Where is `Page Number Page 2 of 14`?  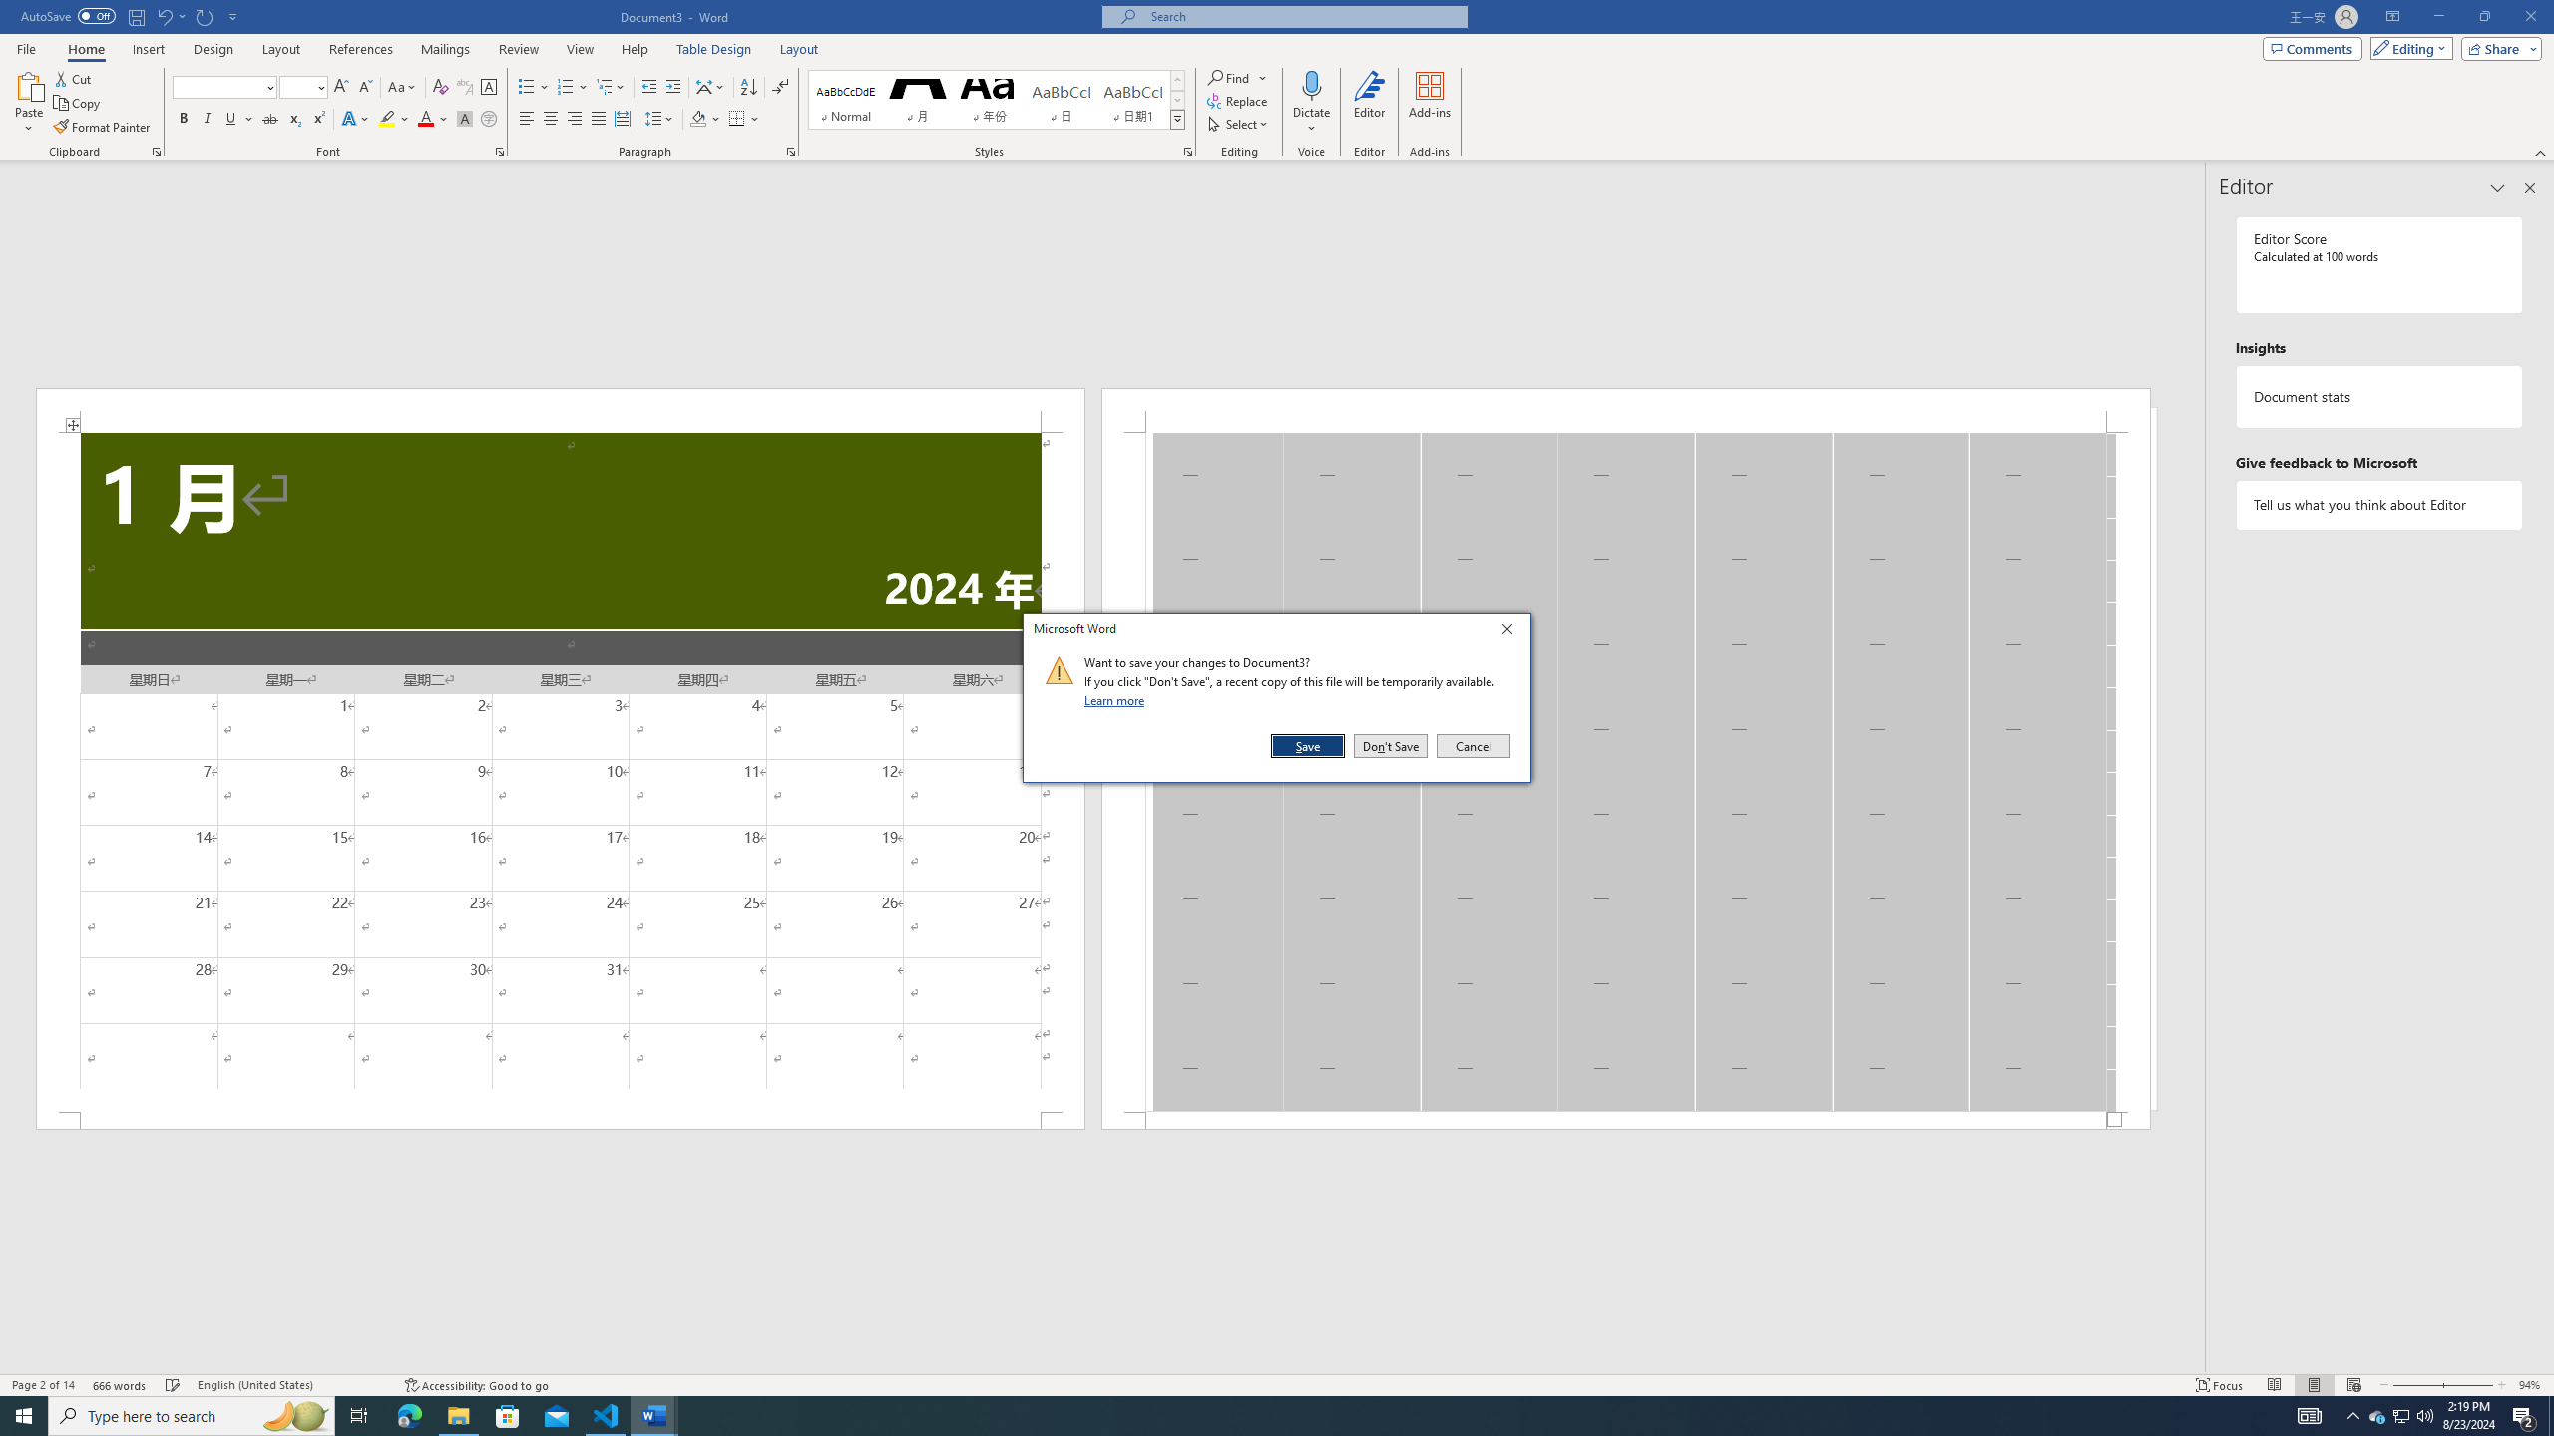
Page Number Page 2 of 14 is located at coordinates (43, 1385).